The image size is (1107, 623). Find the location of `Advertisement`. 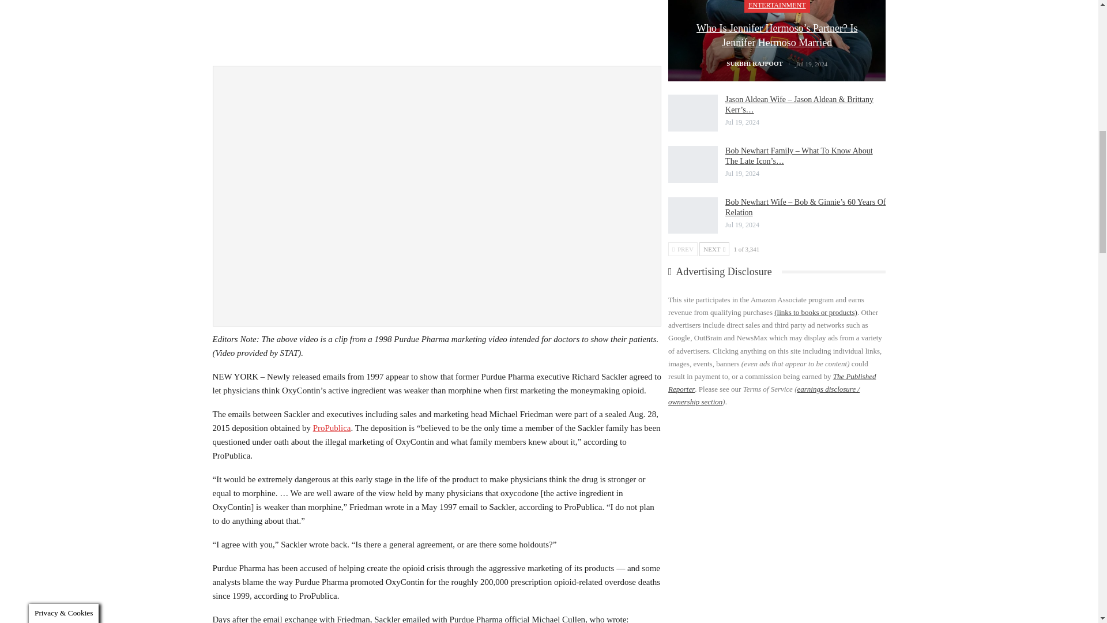

Advertisement is located at coordinates (436, 30).